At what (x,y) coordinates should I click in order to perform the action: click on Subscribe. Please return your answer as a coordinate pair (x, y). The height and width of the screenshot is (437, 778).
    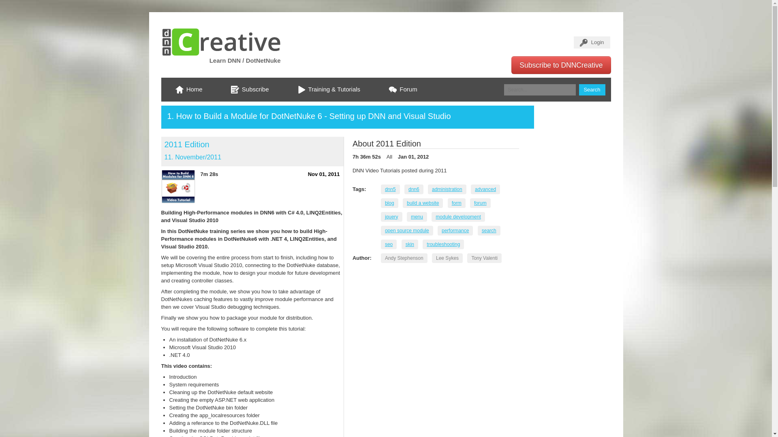
    Looking at the image, I should click on (250, 89).